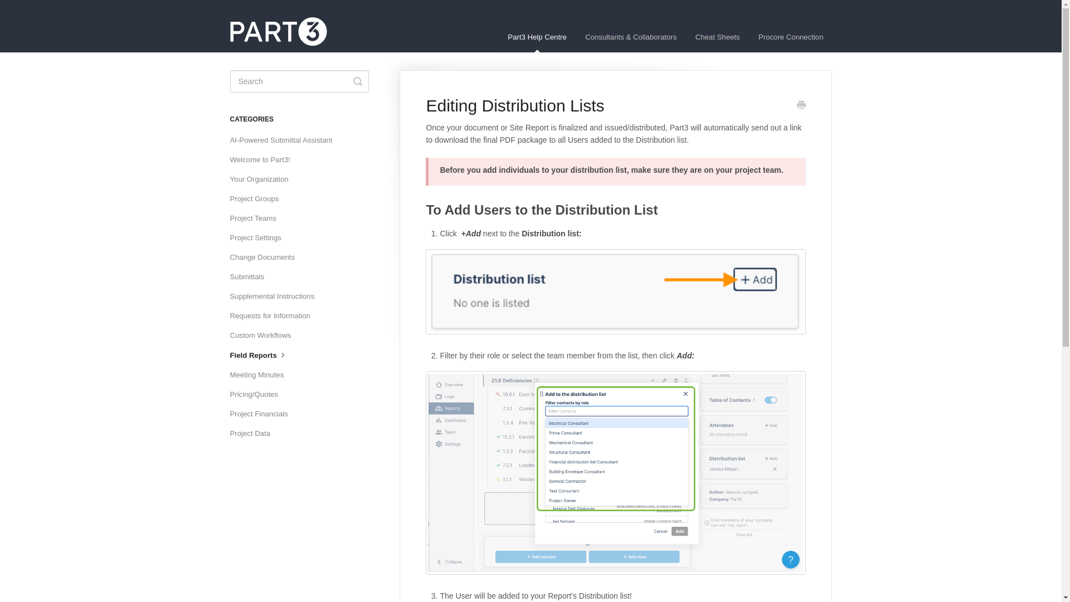 The width and height of the screenshot is (1070, 602). I want to click on Project Settings, so click(259, 237).